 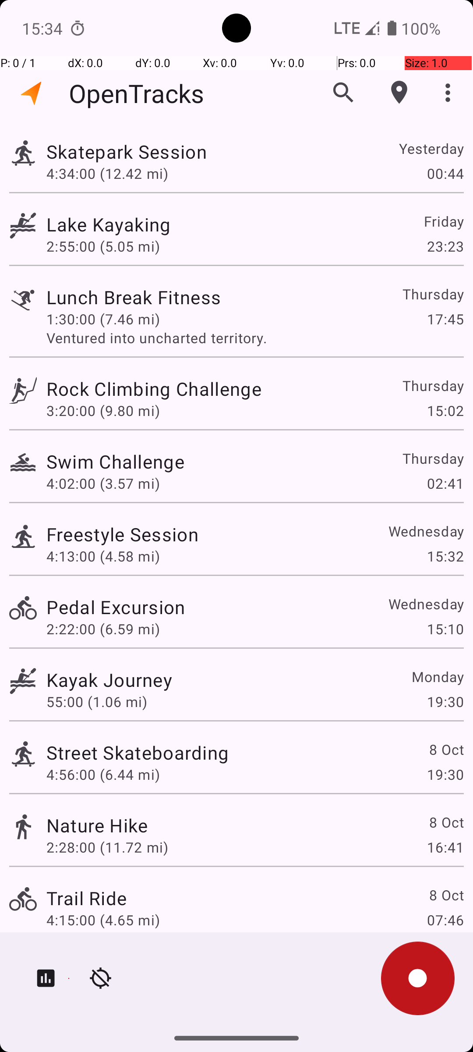 I want to click on Pedal Excursion, so click(x=116, y=607).